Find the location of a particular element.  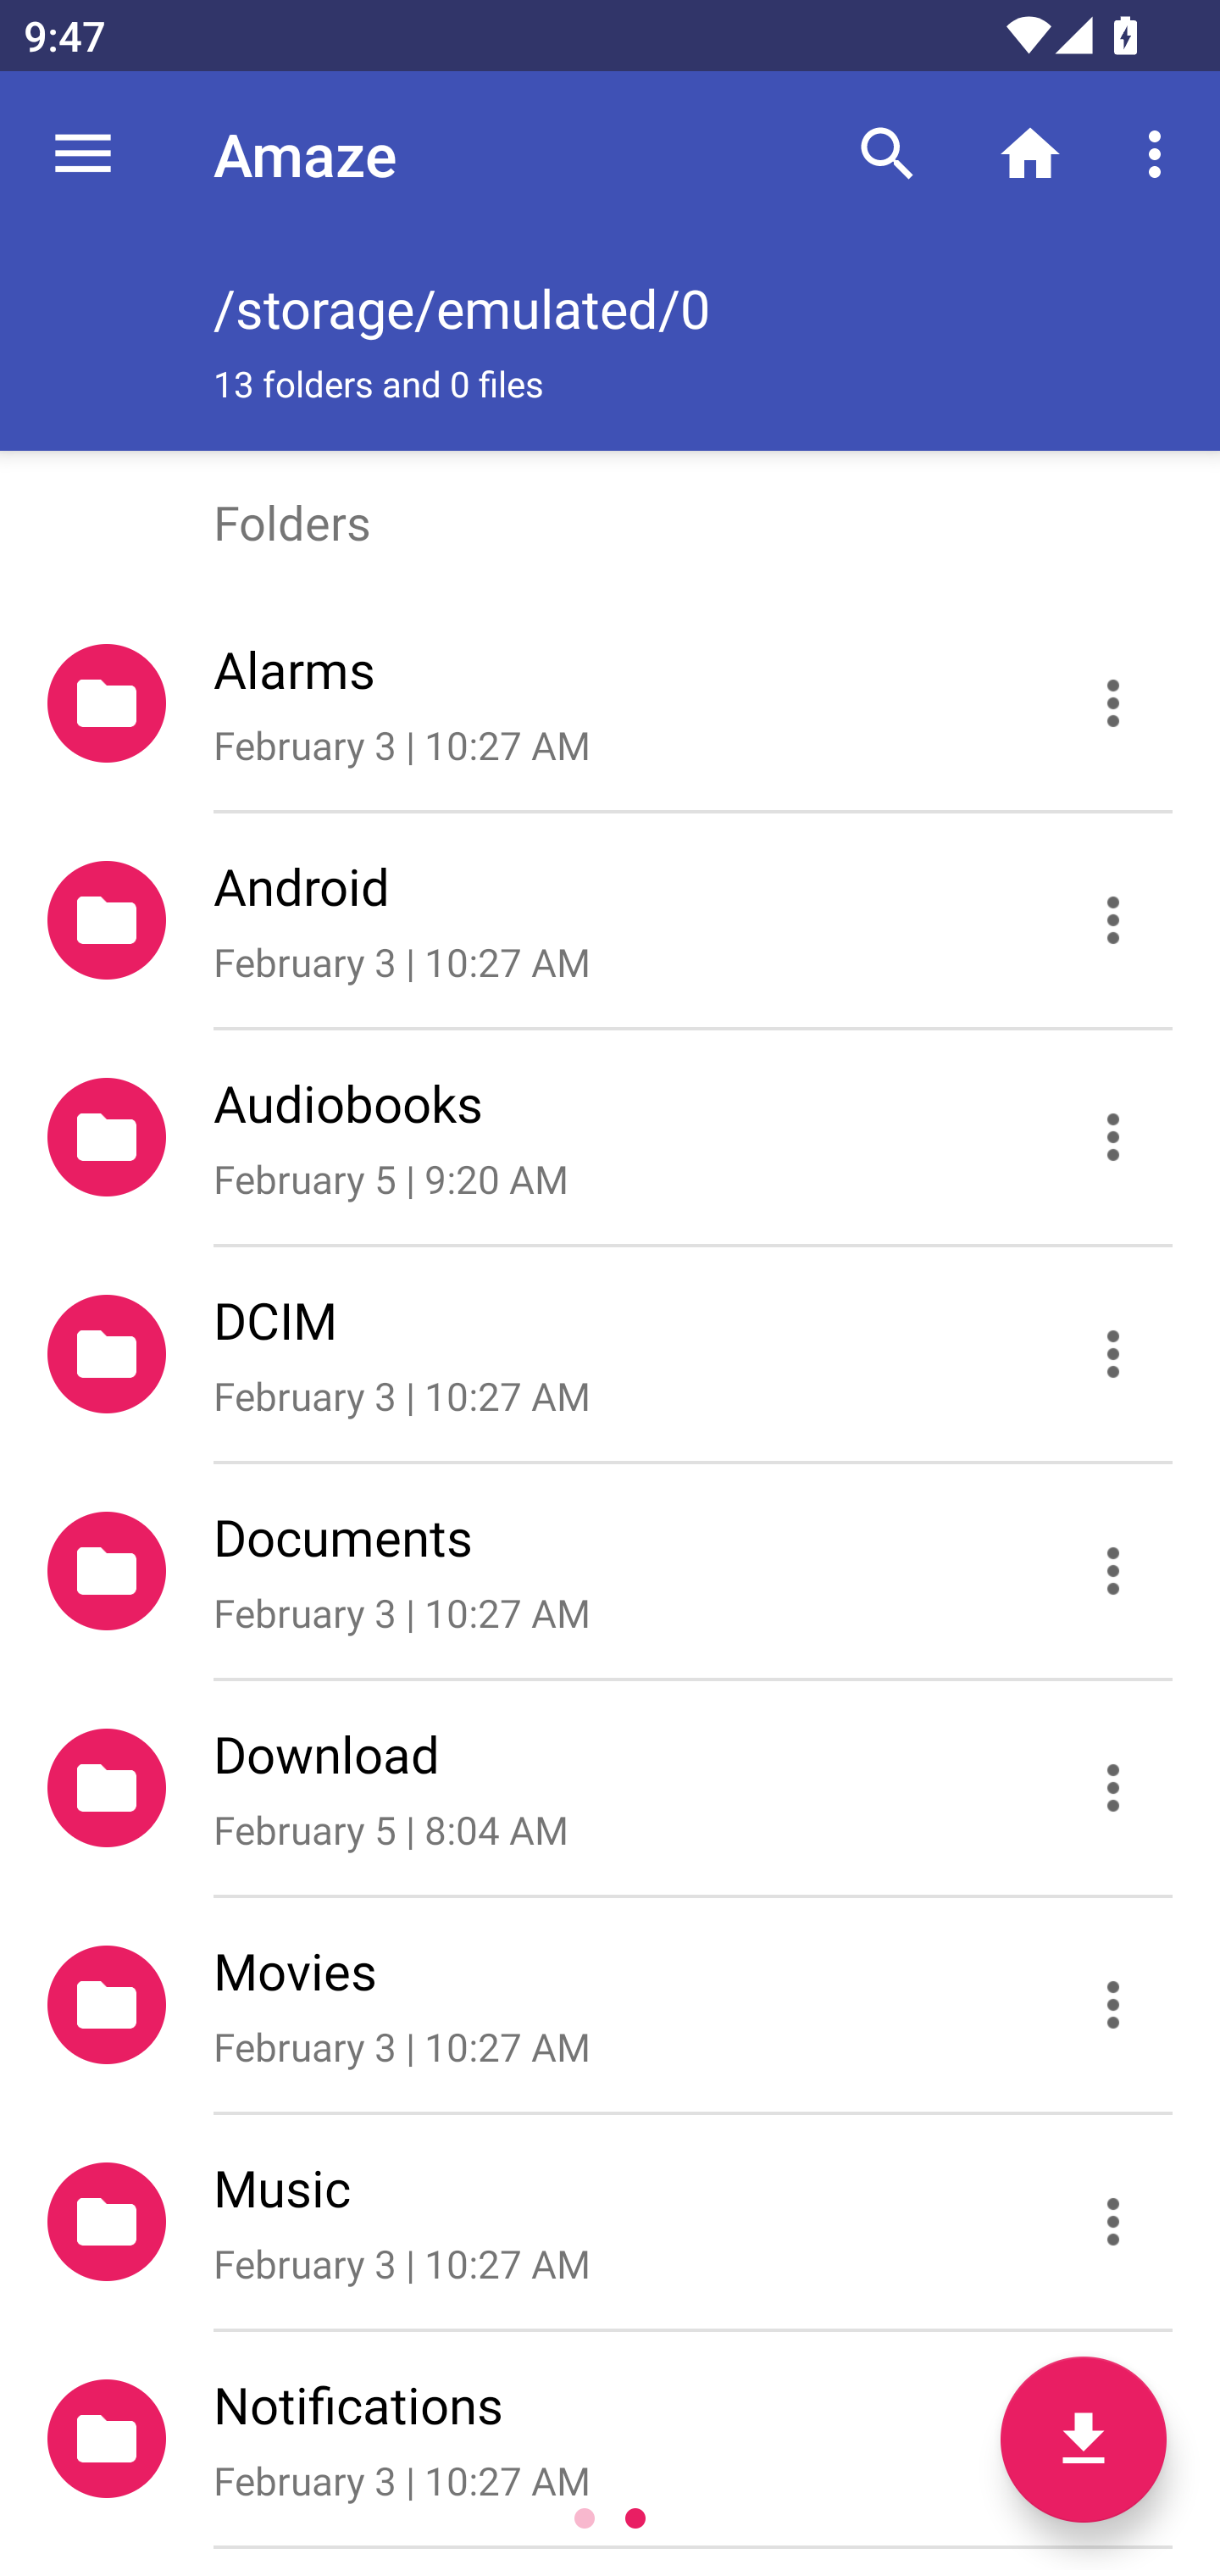

Alarms February 3 | 10:27 AM is located at coordinates (610, 703).